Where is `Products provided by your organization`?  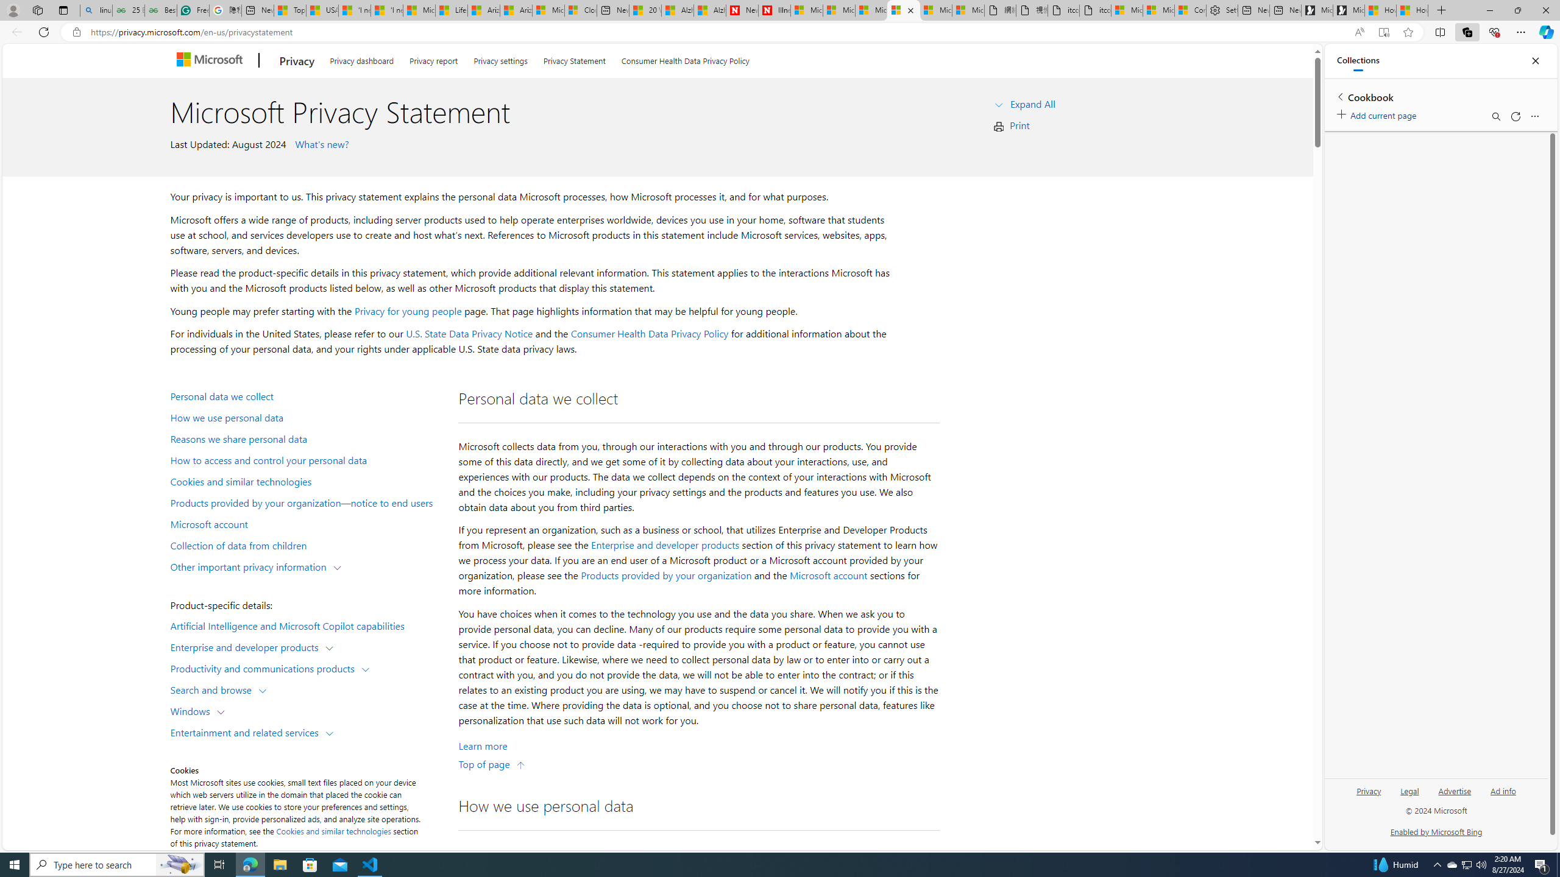
Products provided by your organization is located at coordinates (665, 576).